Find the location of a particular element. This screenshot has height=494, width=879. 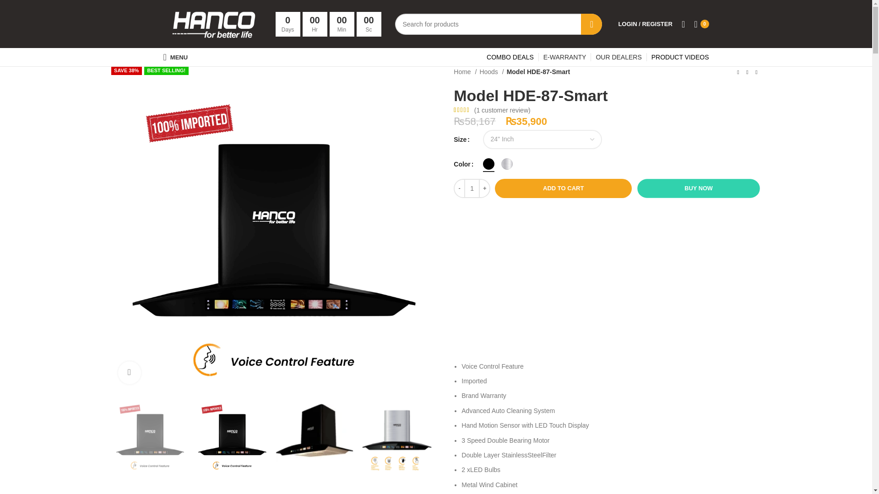

My account is located at coordinates (645, 24).